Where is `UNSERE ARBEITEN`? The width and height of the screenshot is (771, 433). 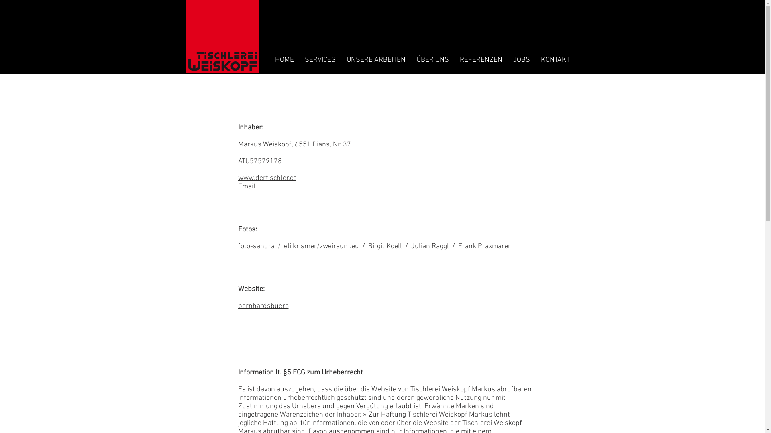
UNSERE ARBEITEN is located at coordinates (376, 60).